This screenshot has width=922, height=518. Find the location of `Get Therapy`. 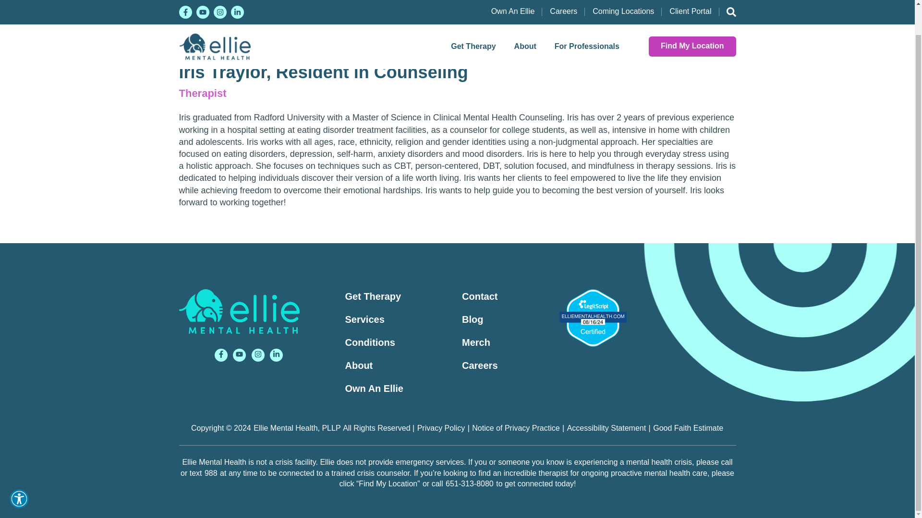

Get Therapy is located at coordinates (473, 16).